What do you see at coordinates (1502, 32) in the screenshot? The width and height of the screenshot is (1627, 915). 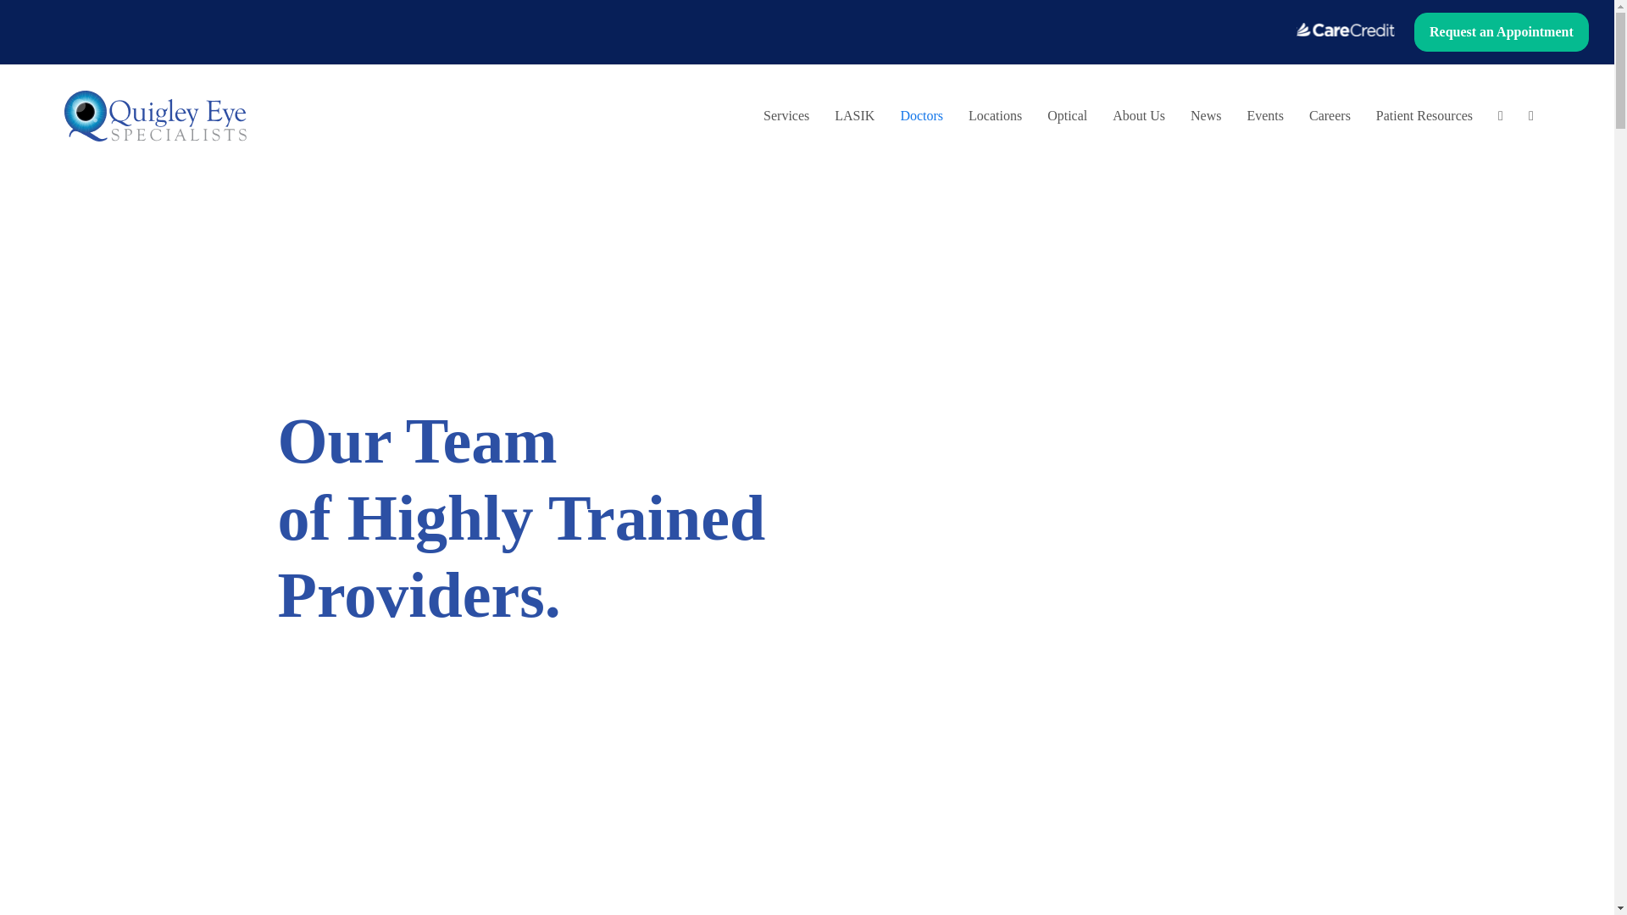 I see `Request an Appointment` at bounding box center [1502, 32].